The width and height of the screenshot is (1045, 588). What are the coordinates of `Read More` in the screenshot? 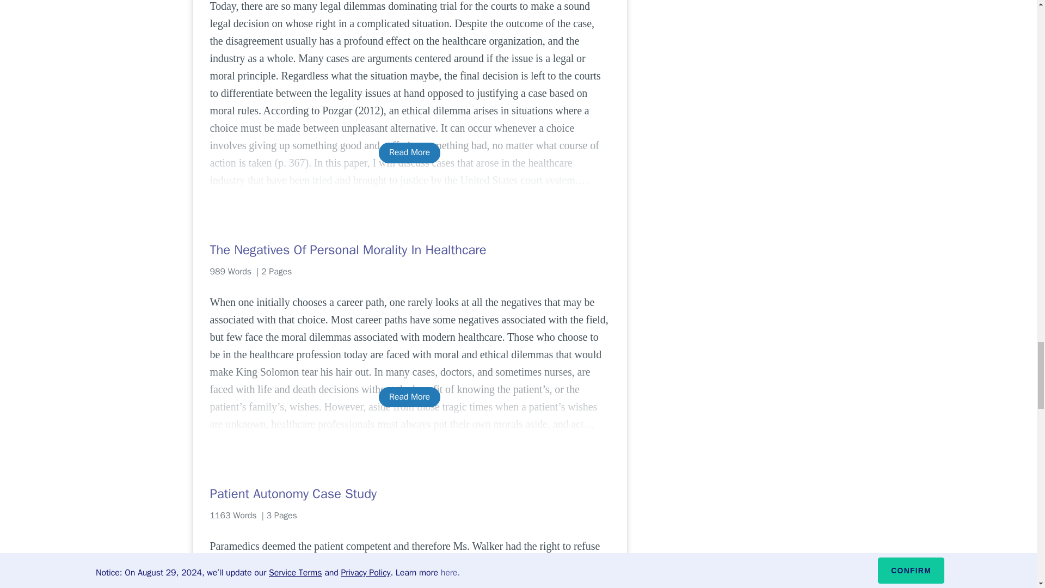 It's located at (409, 152).